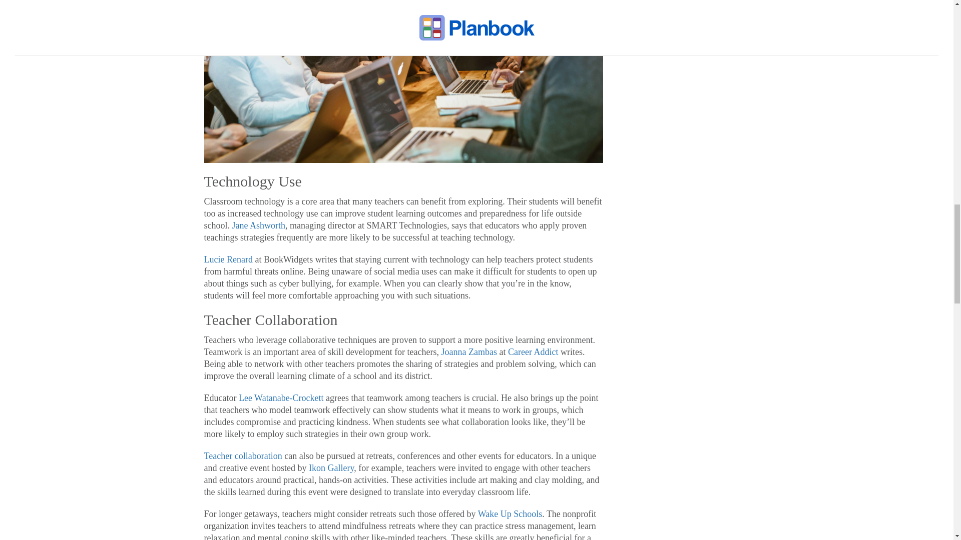  What do you see at coordinates (281, 398) in the screenshot?
I see `Lee Watanabe-Crockett` at bounding box center [281, 398].